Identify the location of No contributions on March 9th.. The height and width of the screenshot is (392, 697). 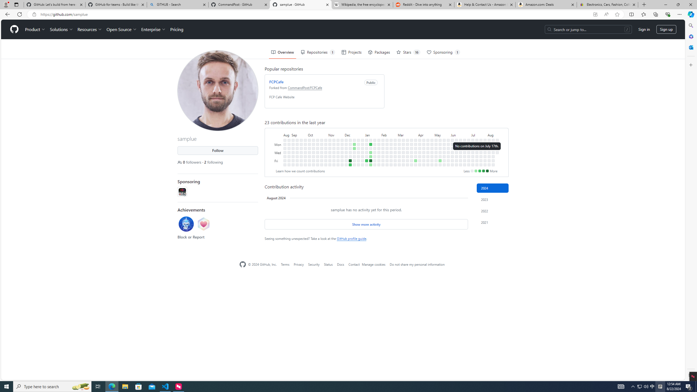
(399, 164).